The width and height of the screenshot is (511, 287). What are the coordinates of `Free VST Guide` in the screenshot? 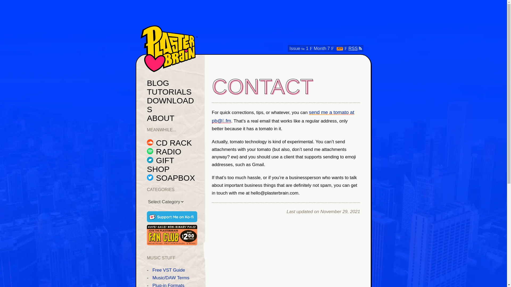 It's located at (169, 270).